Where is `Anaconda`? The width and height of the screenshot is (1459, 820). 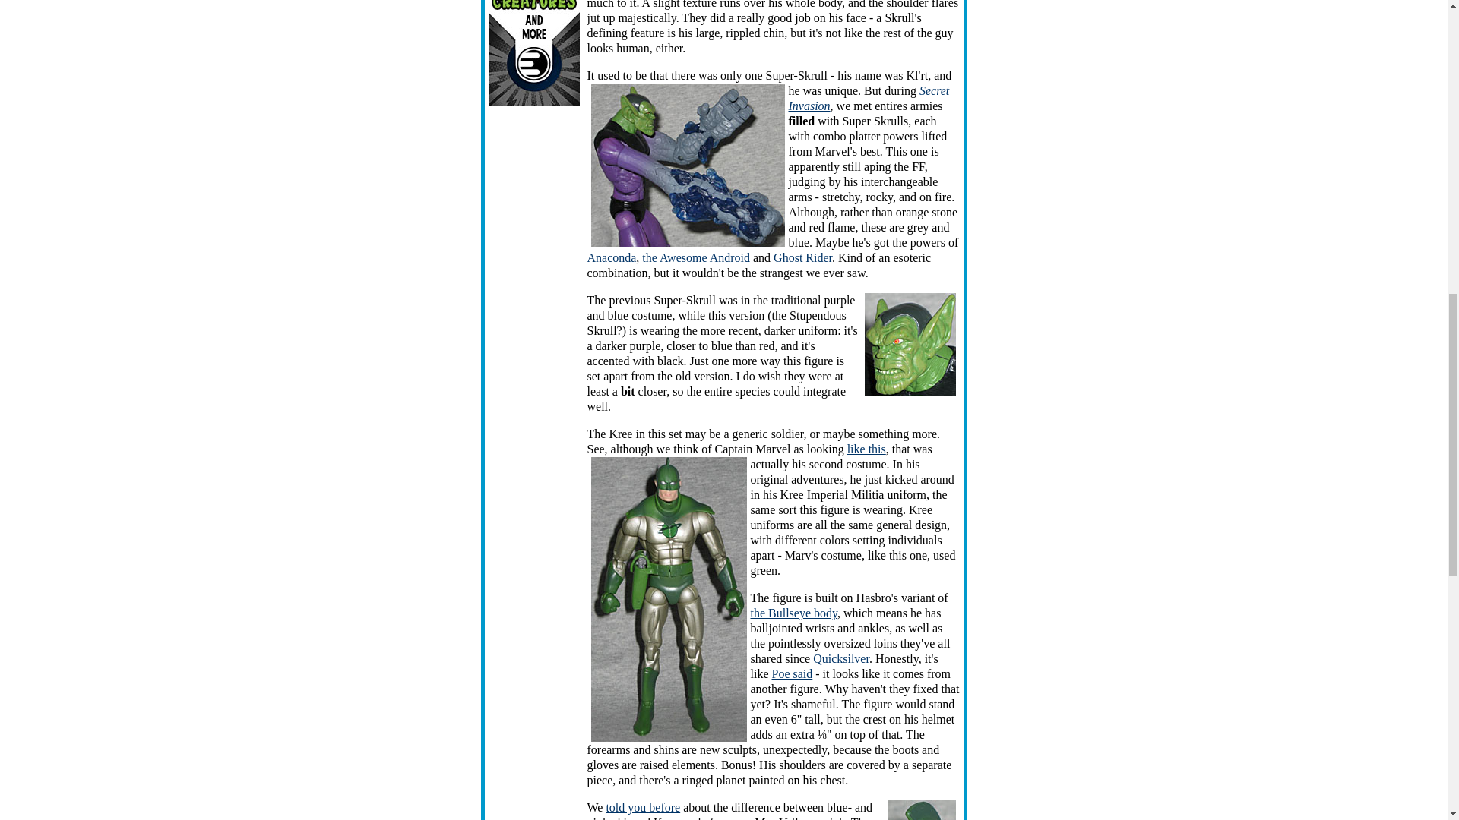
Anaconda is located at coordinates (611, 257).